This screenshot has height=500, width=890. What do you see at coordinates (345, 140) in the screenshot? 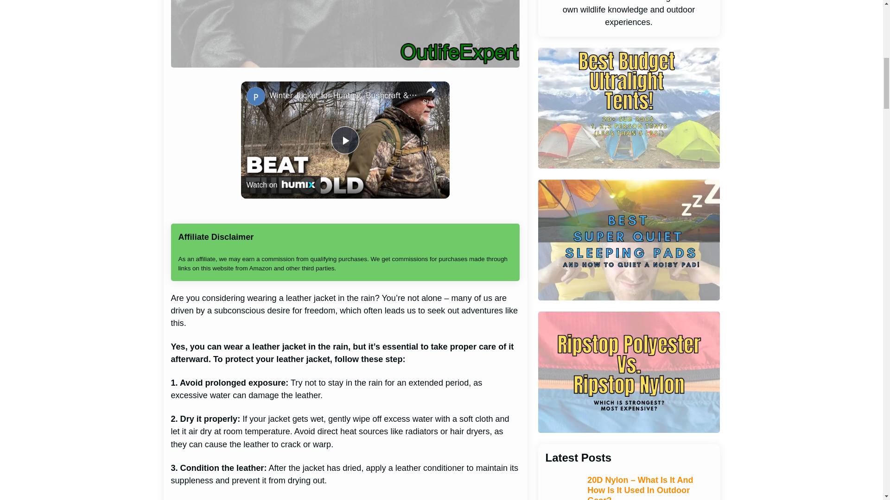
I see `Play Video` at bounding box center [345, 140].